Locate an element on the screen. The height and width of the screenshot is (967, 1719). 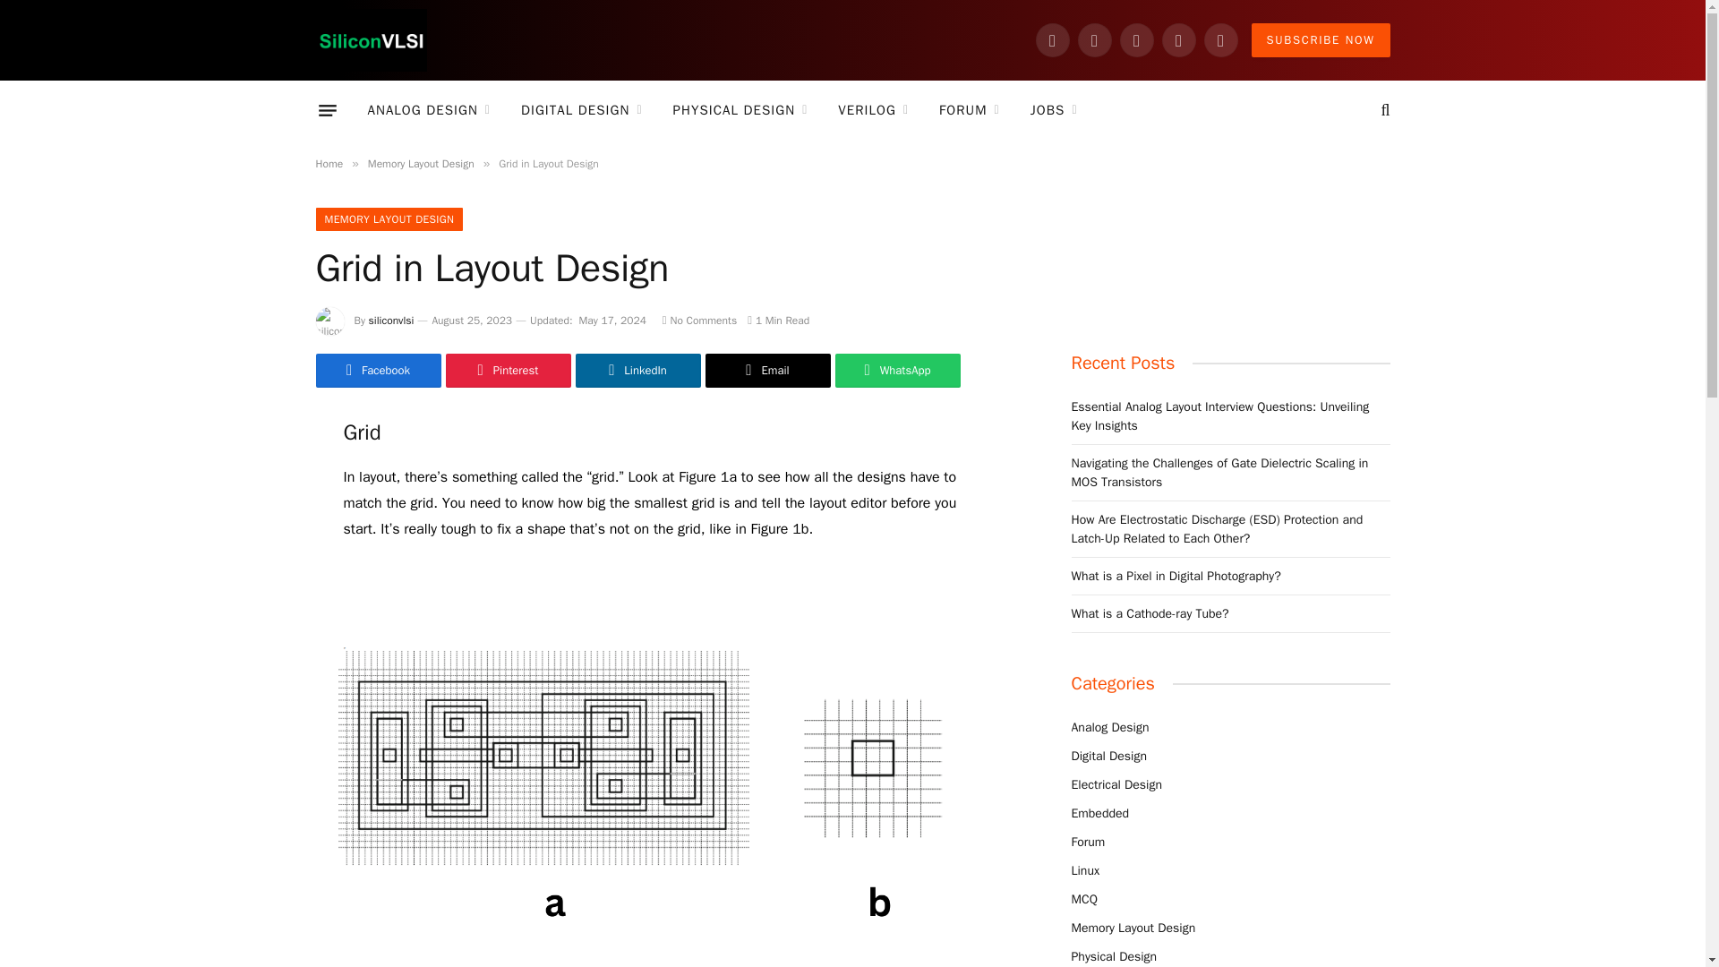
Facebook is located at coordinates (1053, 39).